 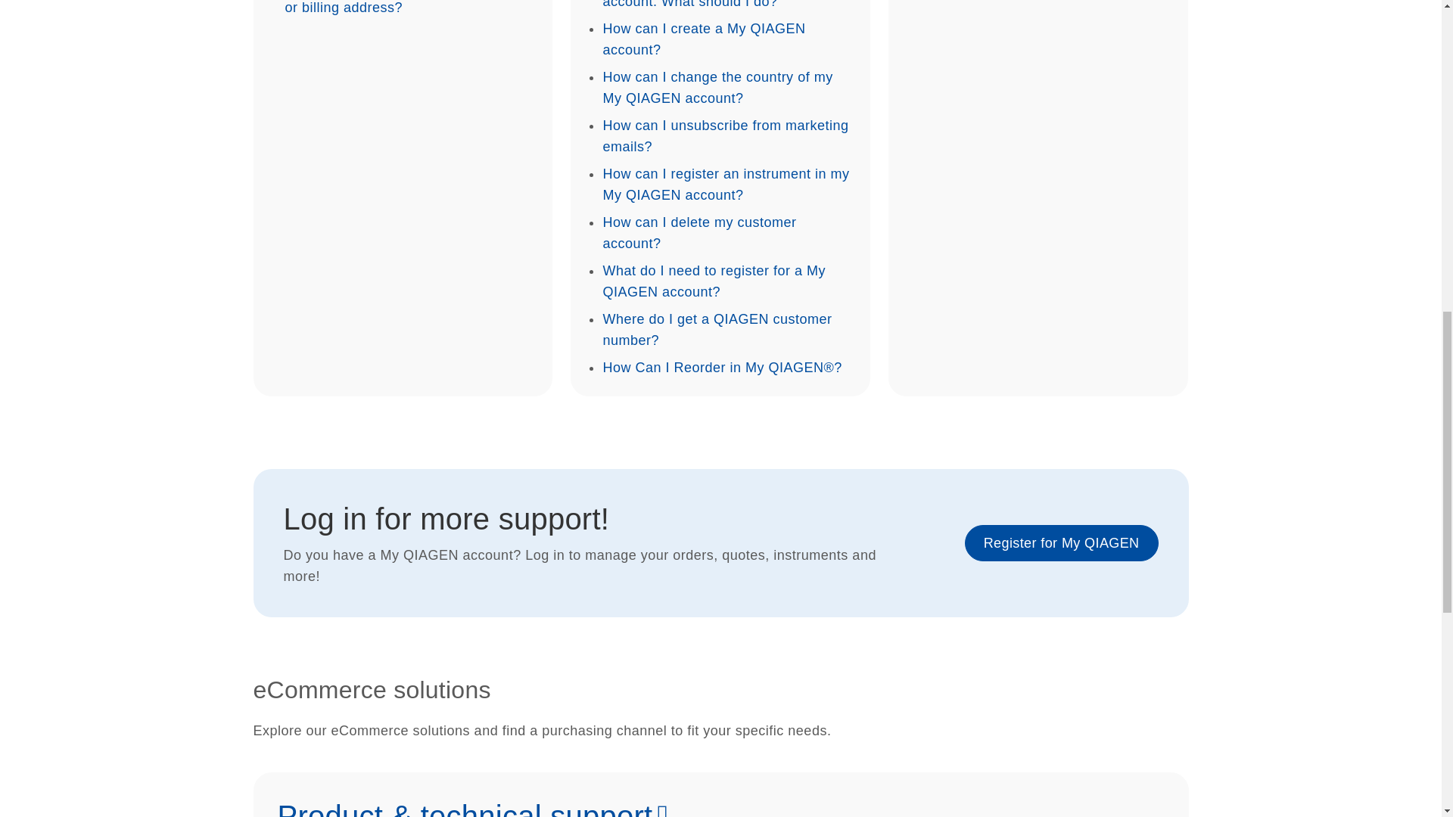 I want to click on How can I delete my customer account?, so click(x=699, y=233).